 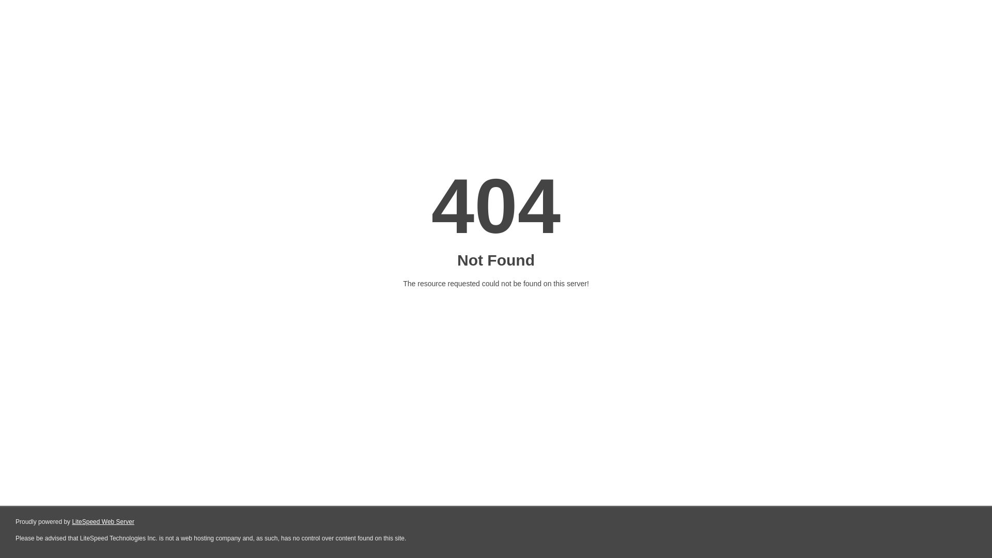 I want to click on LiteSpeed Web Server, so click(x=103, y=522).